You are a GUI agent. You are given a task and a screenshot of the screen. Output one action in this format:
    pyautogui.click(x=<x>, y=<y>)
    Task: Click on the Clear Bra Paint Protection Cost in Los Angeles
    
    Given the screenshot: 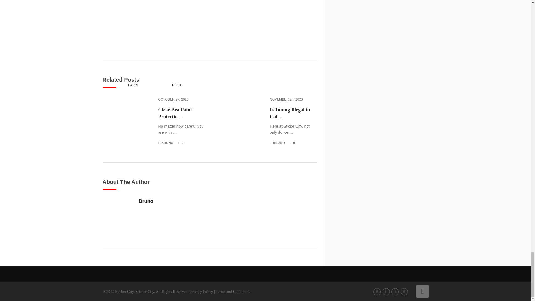 What is the action you would take?
    pyautogui.click(x=182, y=113)
    